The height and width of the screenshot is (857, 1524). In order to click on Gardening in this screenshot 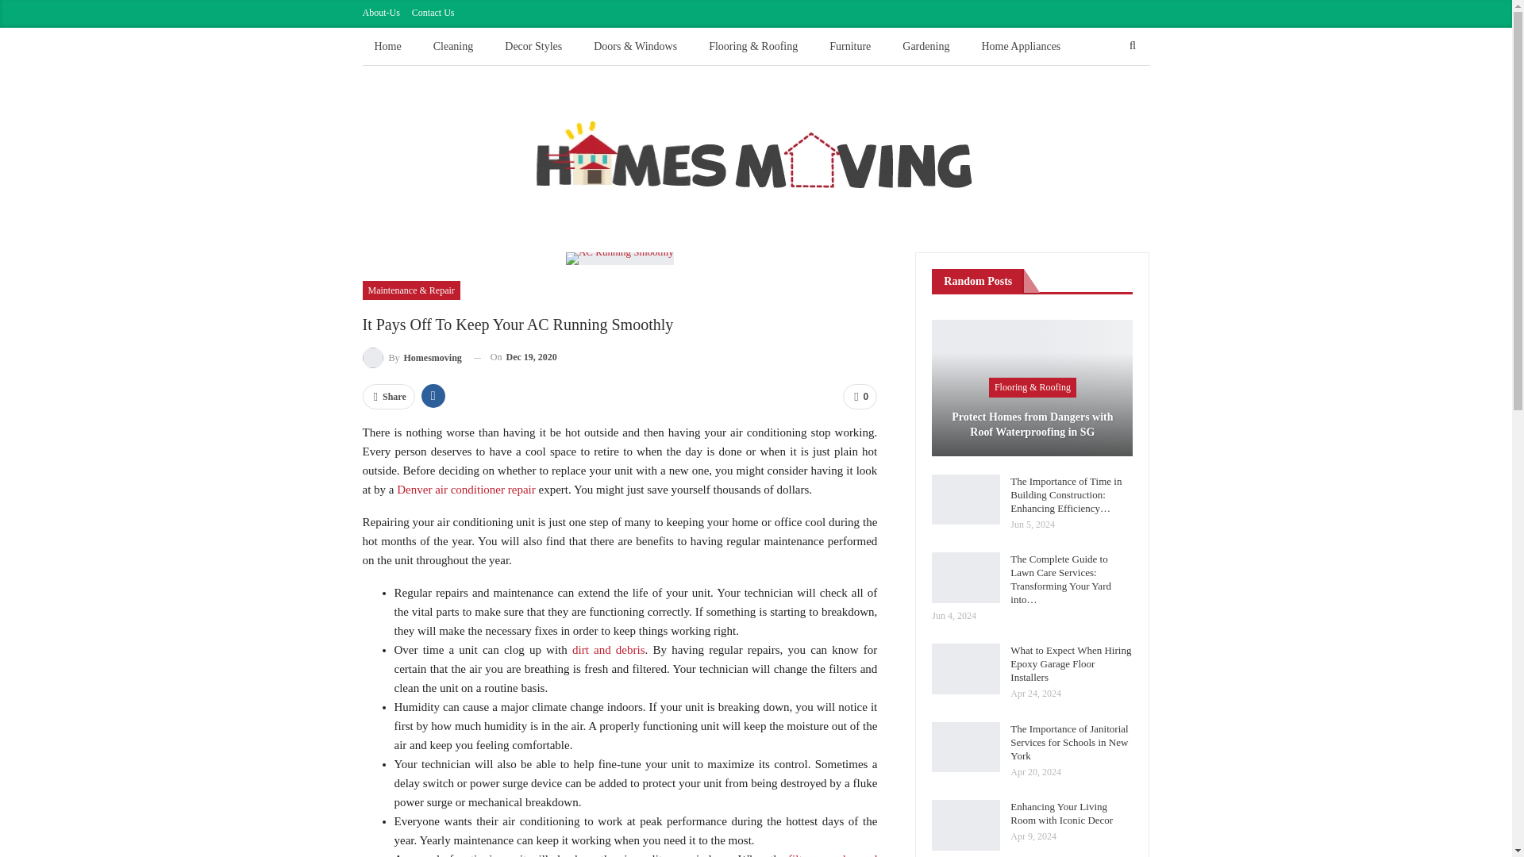, I will do `click(926, 46)`.